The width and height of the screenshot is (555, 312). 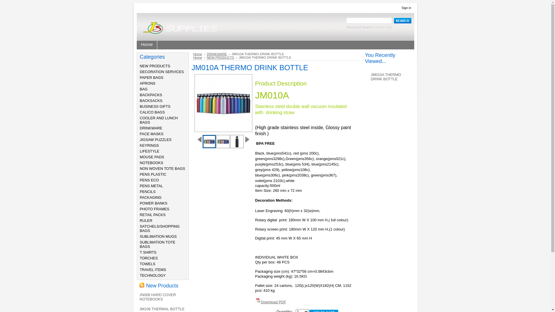 What do you see at coordinates (334, 142) in the screenshot?
I see `0` at bounding box center [334, 142].